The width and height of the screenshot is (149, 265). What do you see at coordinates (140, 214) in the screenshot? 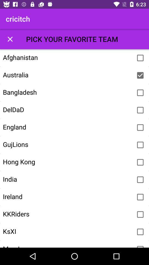
I see `select kkriders` at bounding box center [140, 214].